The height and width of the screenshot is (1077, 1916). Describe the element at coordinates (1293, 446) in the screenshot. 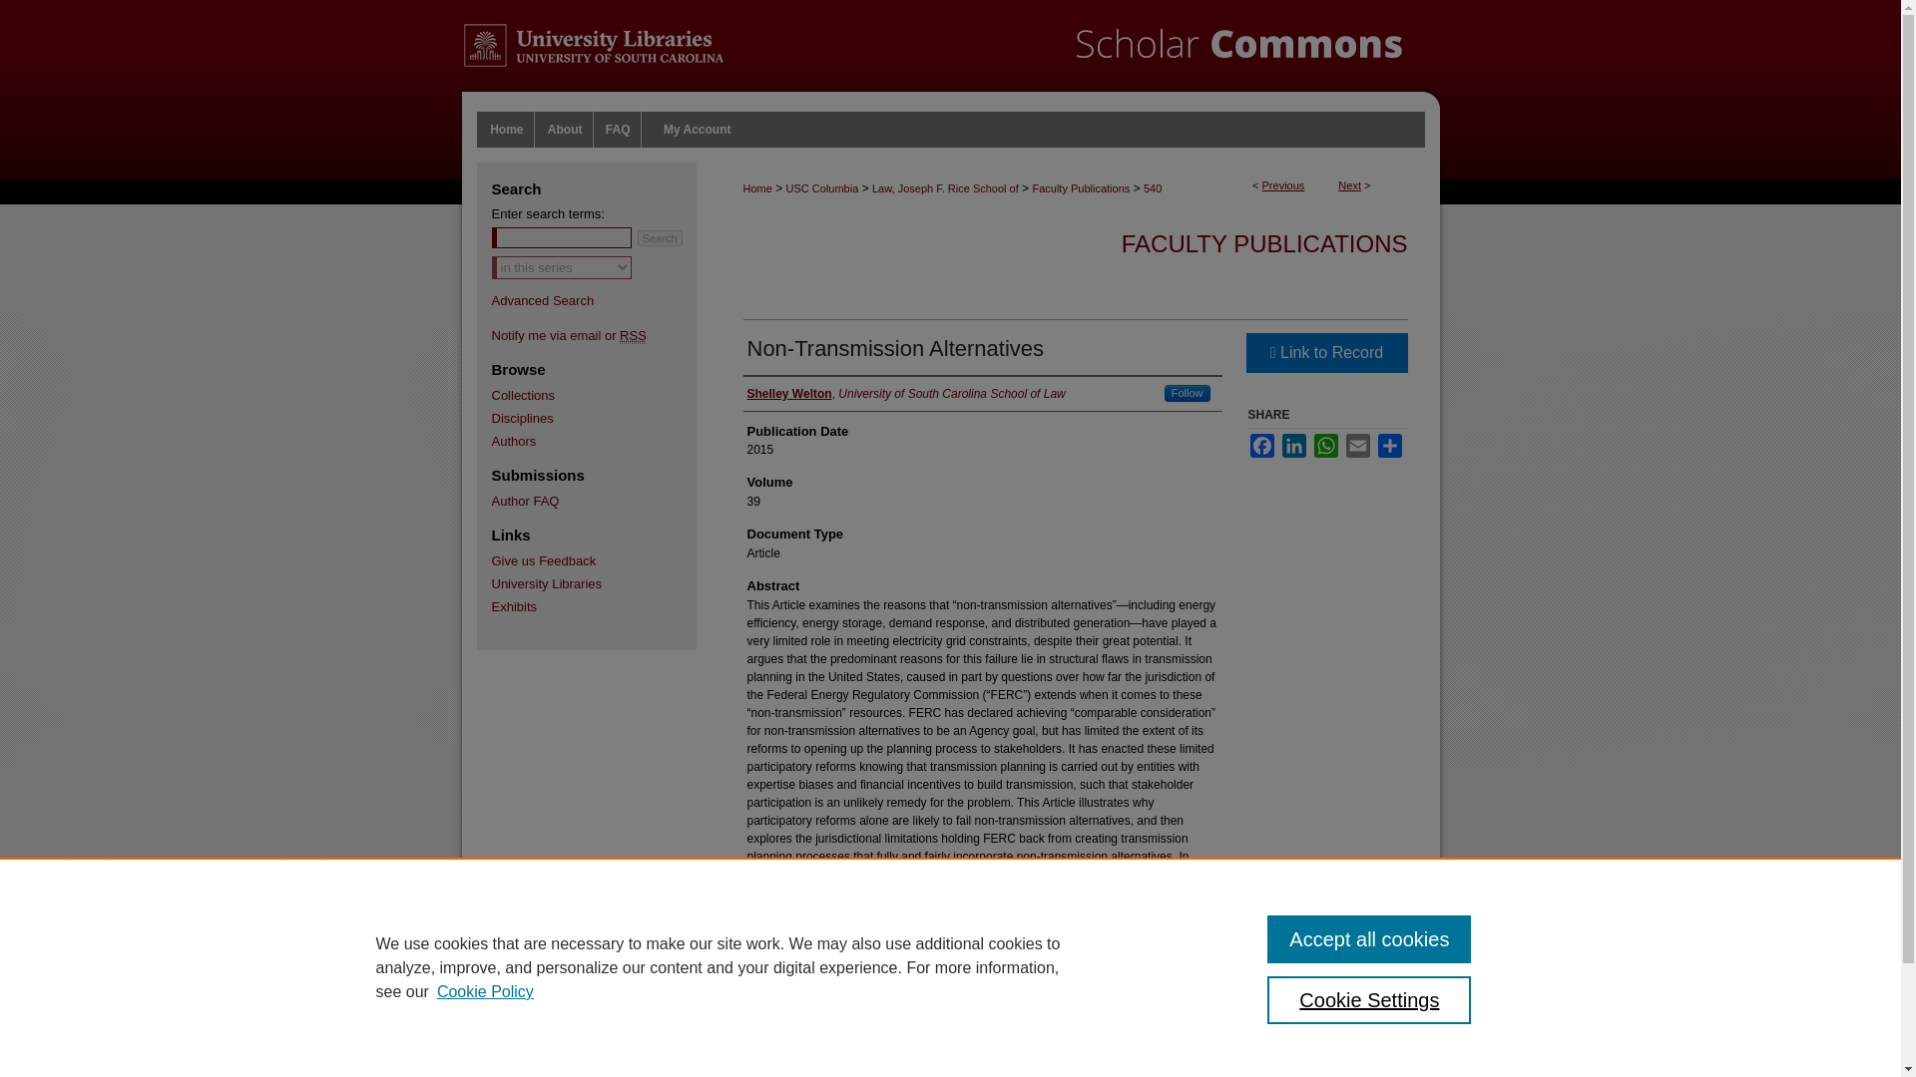

I see `LinkedIn` at that location.